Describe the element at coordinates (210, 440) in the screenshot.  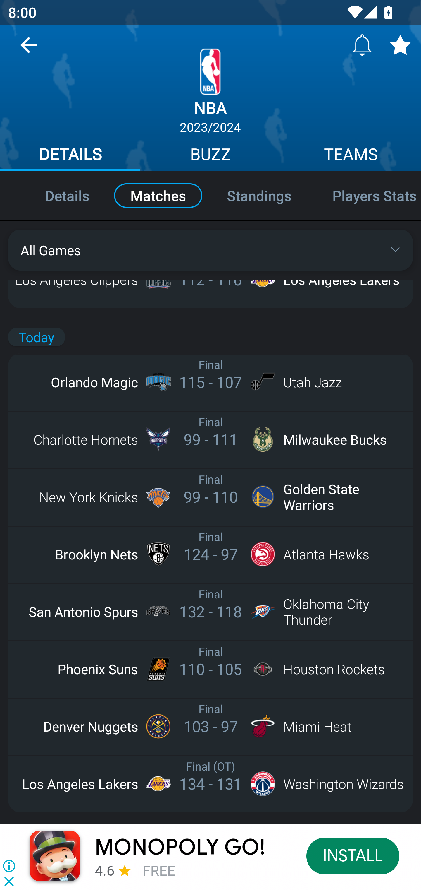
I see `Charlotte Hornets Final 99 - 111 Milwaukee Bucks` at that location.